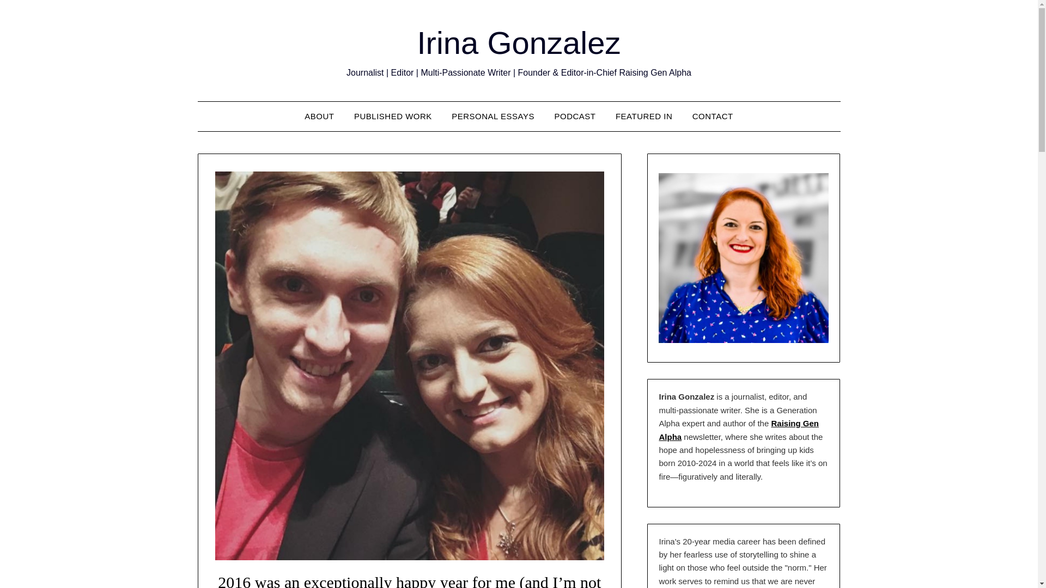  What do you see at coordinates (574, 116) in the screenshot?
I see `PODCAST` at bounding box center [574, 116].